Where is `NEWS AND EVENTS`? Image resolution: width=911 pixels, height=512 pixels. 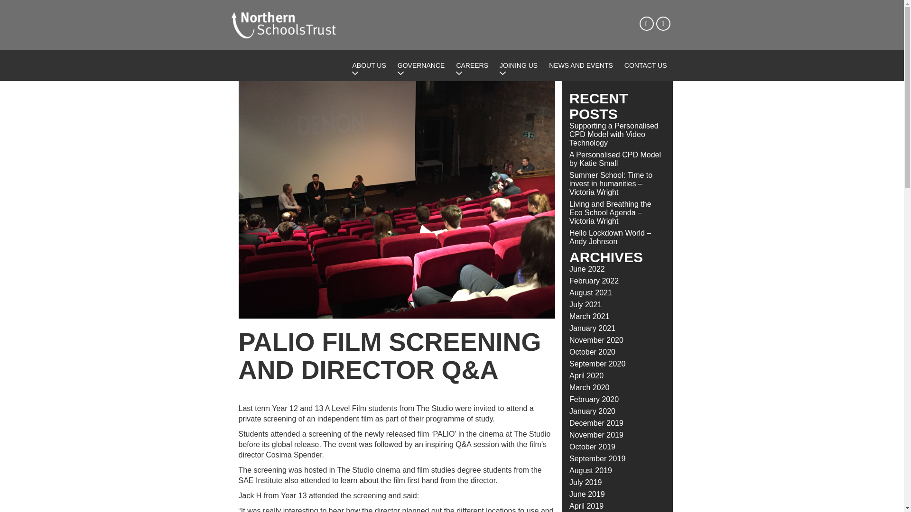
NEWS AND EVENTS is located at coordinates (581, 65).